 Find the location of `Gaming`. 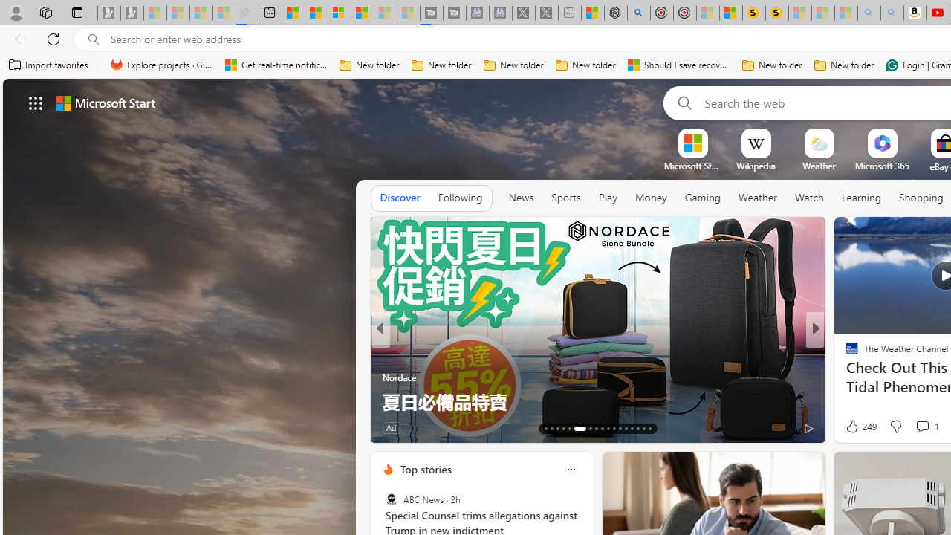

Gaming is located at coordinates (703, 198).